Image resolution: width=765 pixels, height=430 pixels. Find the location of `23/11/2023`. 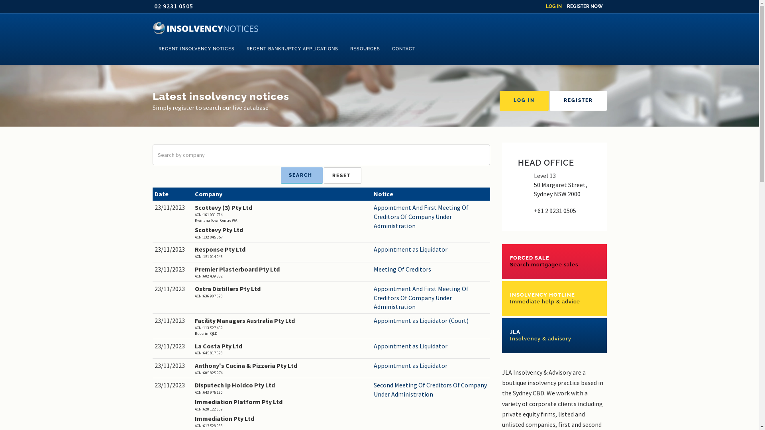

23/11/2023 is located at coordinates (173, 385).